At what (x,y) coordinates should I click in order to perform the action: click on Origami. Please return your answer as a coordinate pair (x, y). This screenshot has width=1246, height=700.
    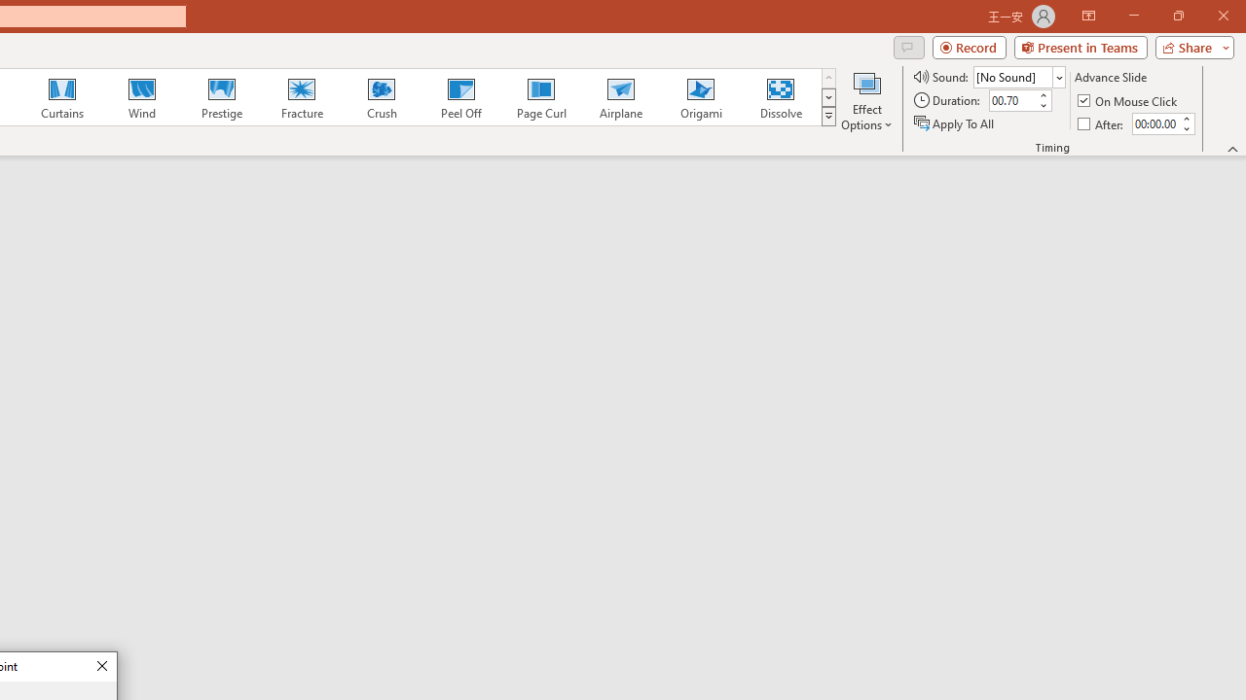
    Looking at the image, I should click on (701, 97).